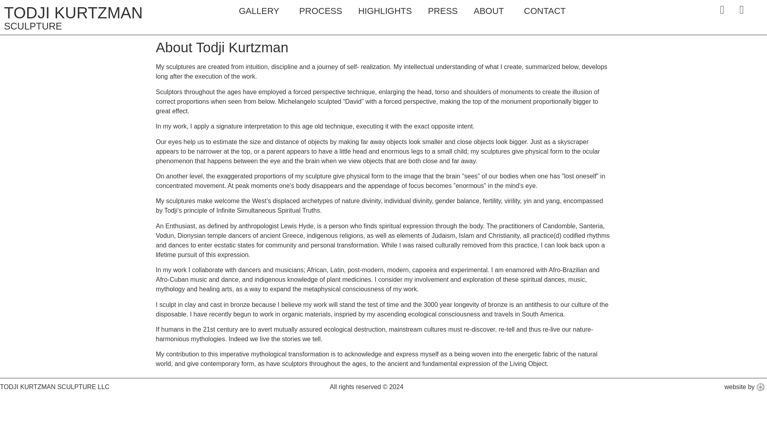 The width and height of the screenshot is (767, 431). What do you see at coordinates (73, 13) in the screenshot?
I see `TODJI KURTZMAN` at bounding box center [73, 13].